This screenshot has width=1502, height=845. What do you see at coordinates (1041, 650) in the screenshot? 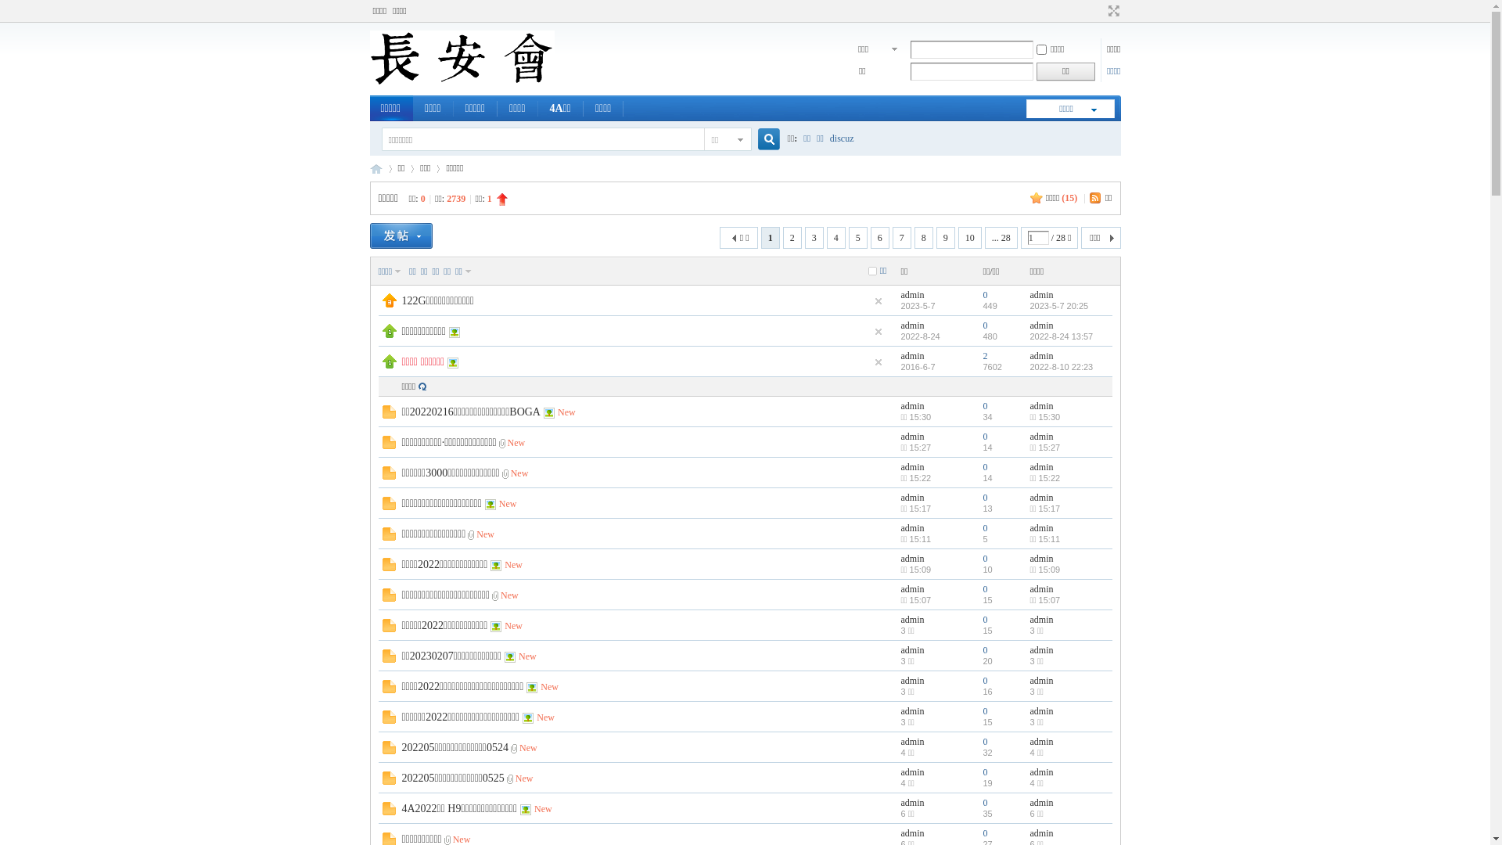
I see `admin` at bounding box center [1041, 650].